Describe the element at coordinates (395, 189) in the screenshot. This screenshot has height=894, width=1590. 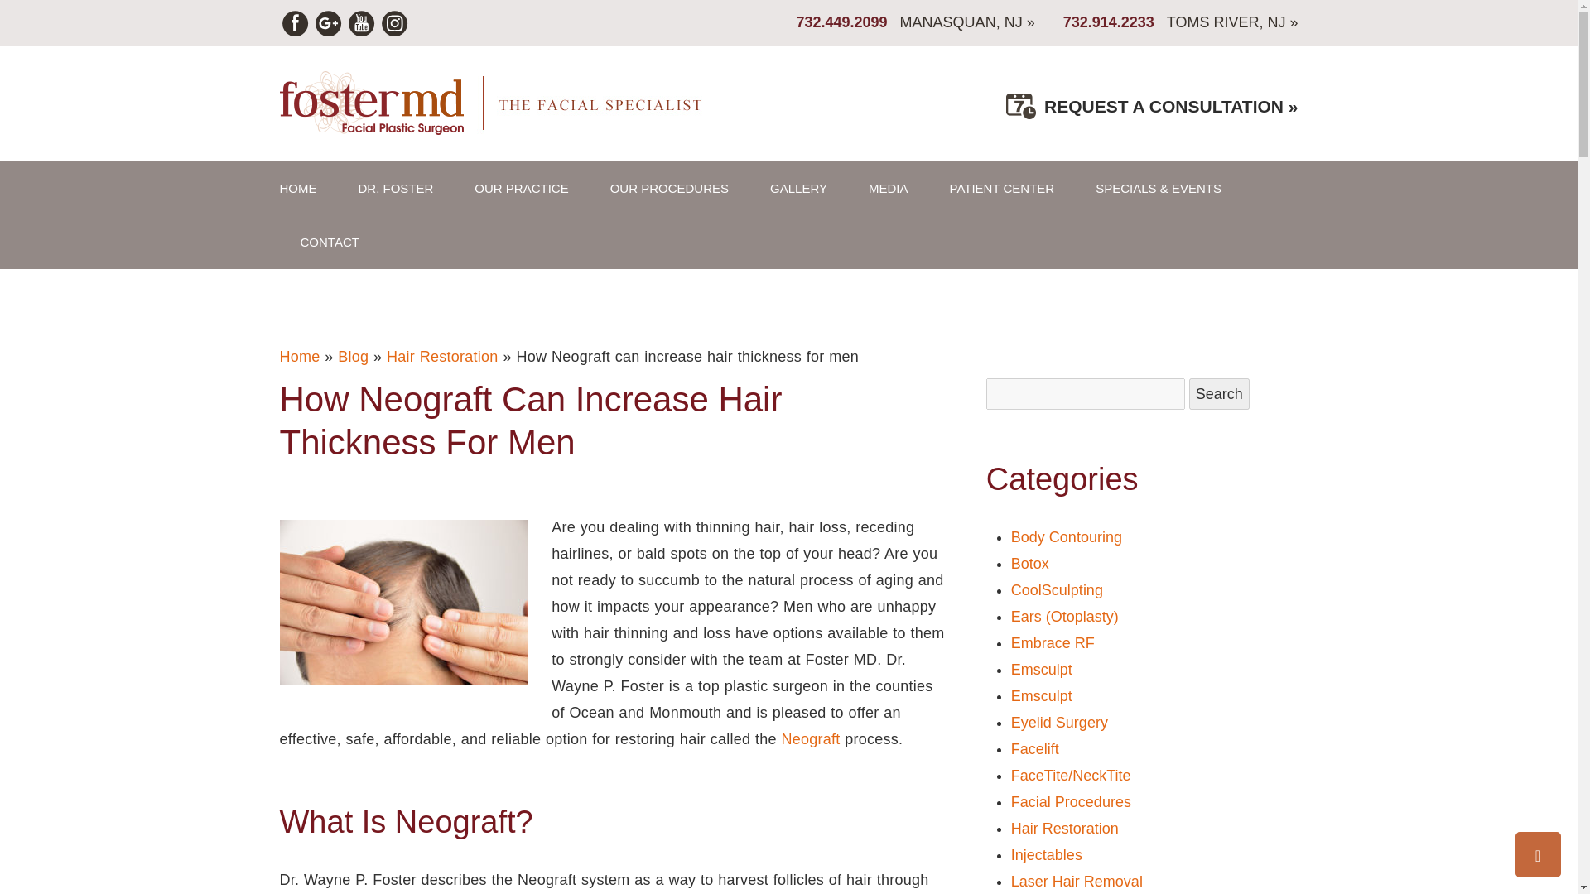
I see `DR. FOSTER` at that location.